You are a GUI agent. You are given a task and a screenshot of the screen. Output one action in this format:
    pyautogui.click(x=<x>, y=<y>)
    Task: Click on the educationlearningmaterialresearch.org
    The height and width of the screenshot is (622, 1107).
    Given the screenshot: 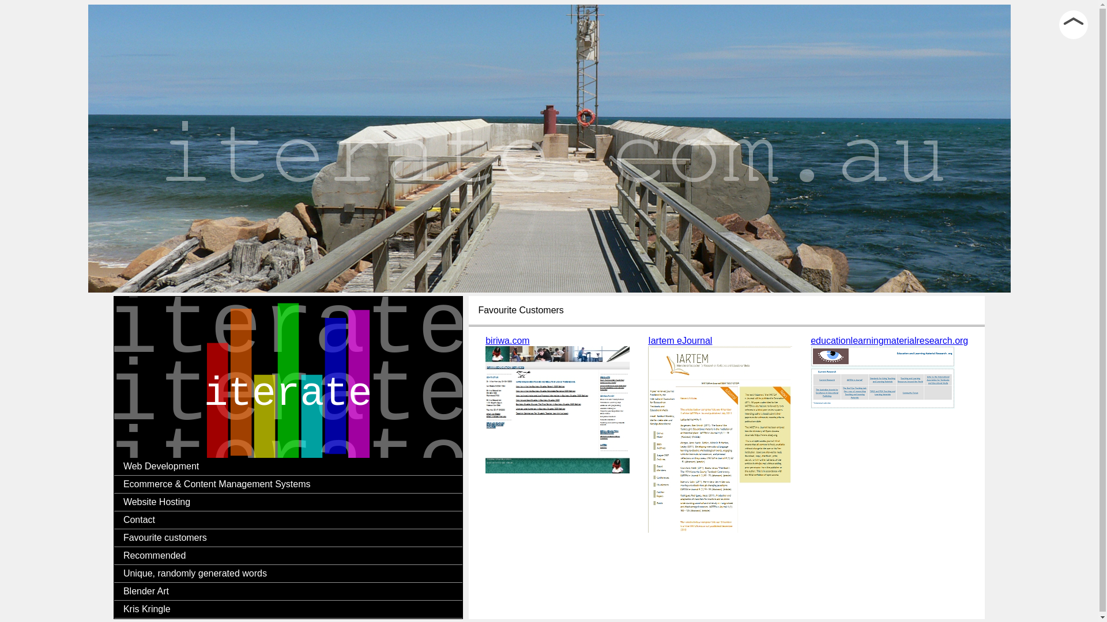 What is the action you would take?
    pyautogui.click(x=889, y=435)
    